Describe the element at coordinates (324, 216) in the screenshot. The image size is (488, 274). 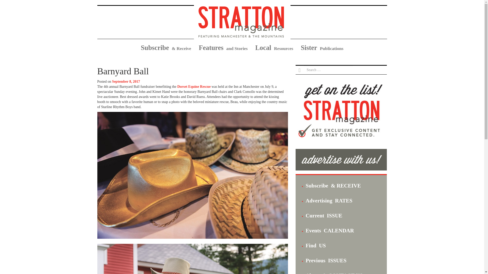
I see `Current ISSUE` at that location.